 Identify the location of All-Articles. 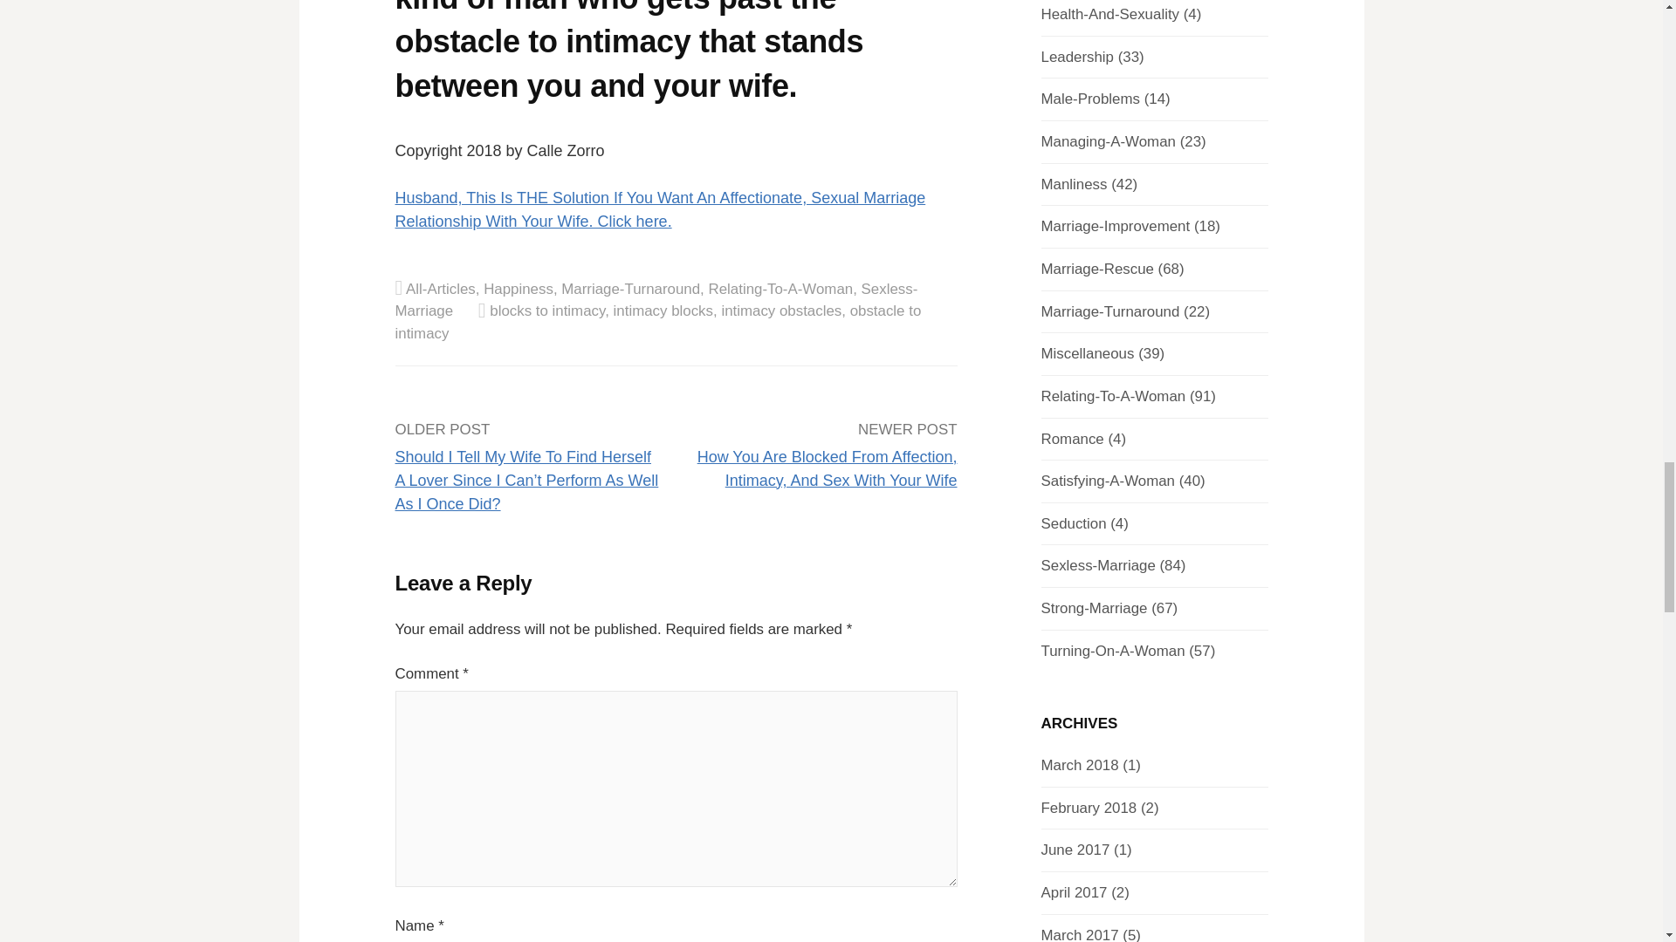
(440, 289).